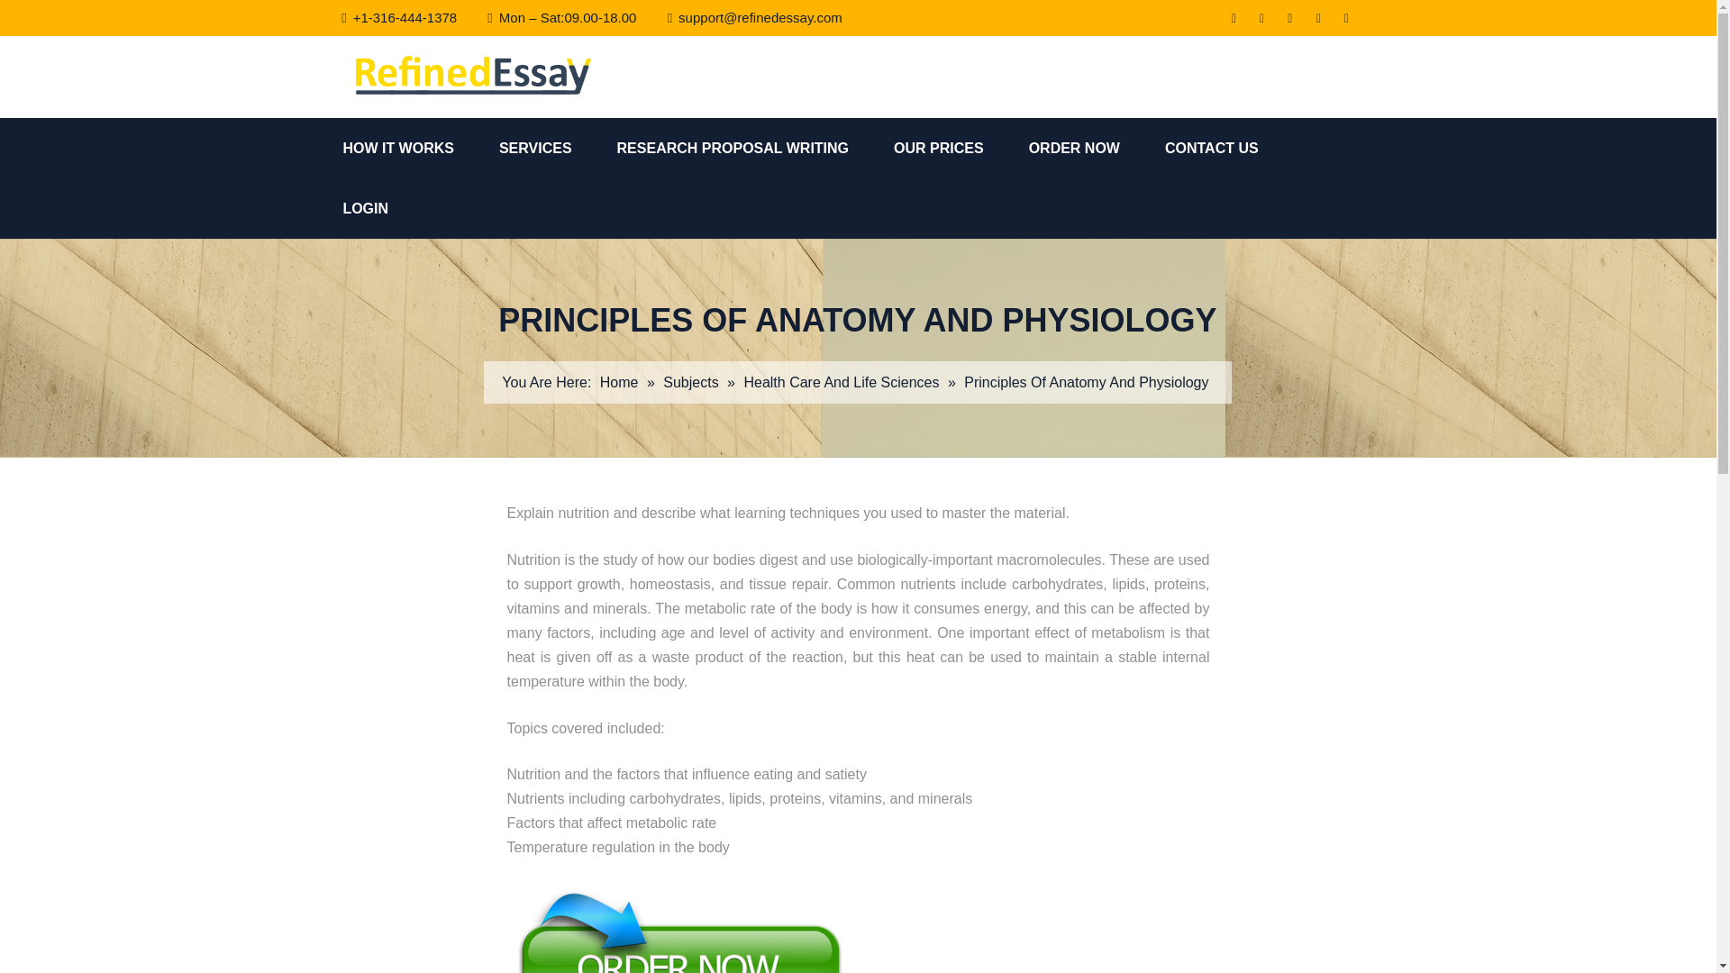  Describe the element at coordinates (961, 148) in the screenshot. I see `OUR PRICES` at that location.